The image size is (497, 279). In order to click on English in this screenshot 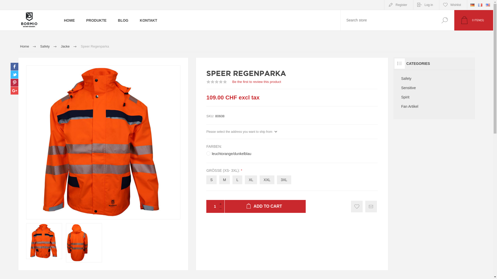, I will do `click(488, 5)`.